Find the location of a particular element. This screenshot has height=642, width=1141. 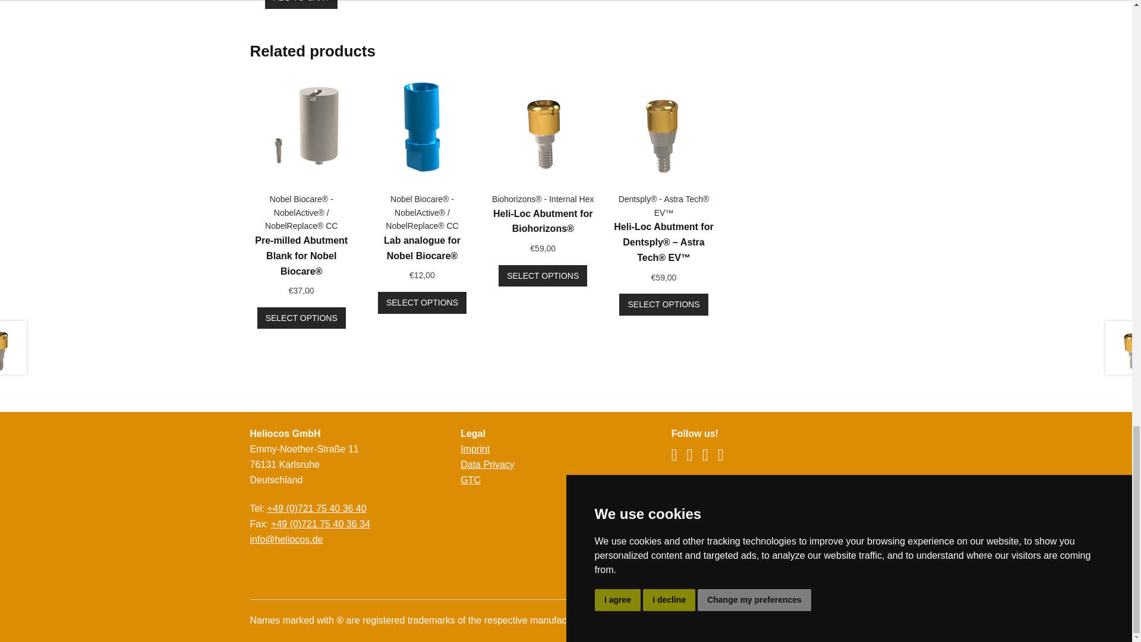

SELECT OPTIONS is located at coordinates (422, 303).